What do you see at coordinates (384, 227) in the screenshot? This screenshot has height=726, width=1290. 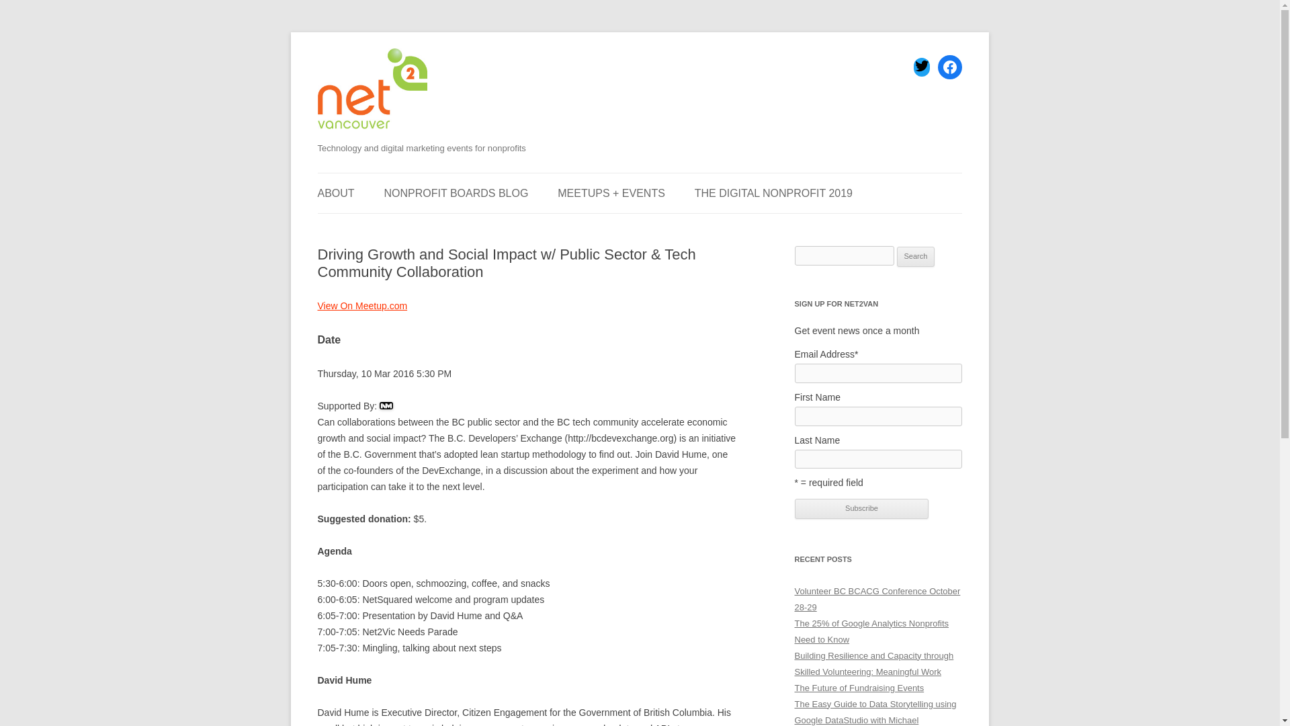 I see `SUGGEST AN EVENT` at bounding box center [384, 227].